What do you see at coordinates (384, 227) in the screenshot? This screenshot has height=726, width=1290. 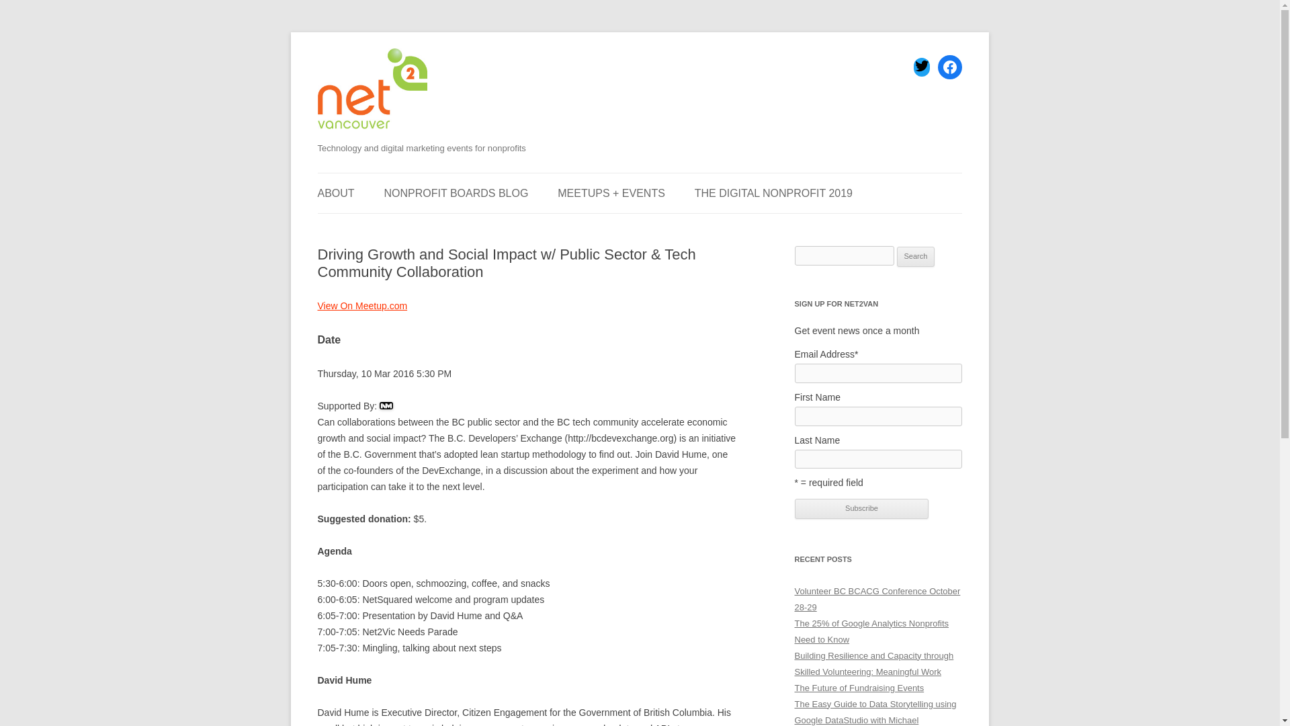 I see `SUGGEST AN EVENT` at bounding box center [384, 227].